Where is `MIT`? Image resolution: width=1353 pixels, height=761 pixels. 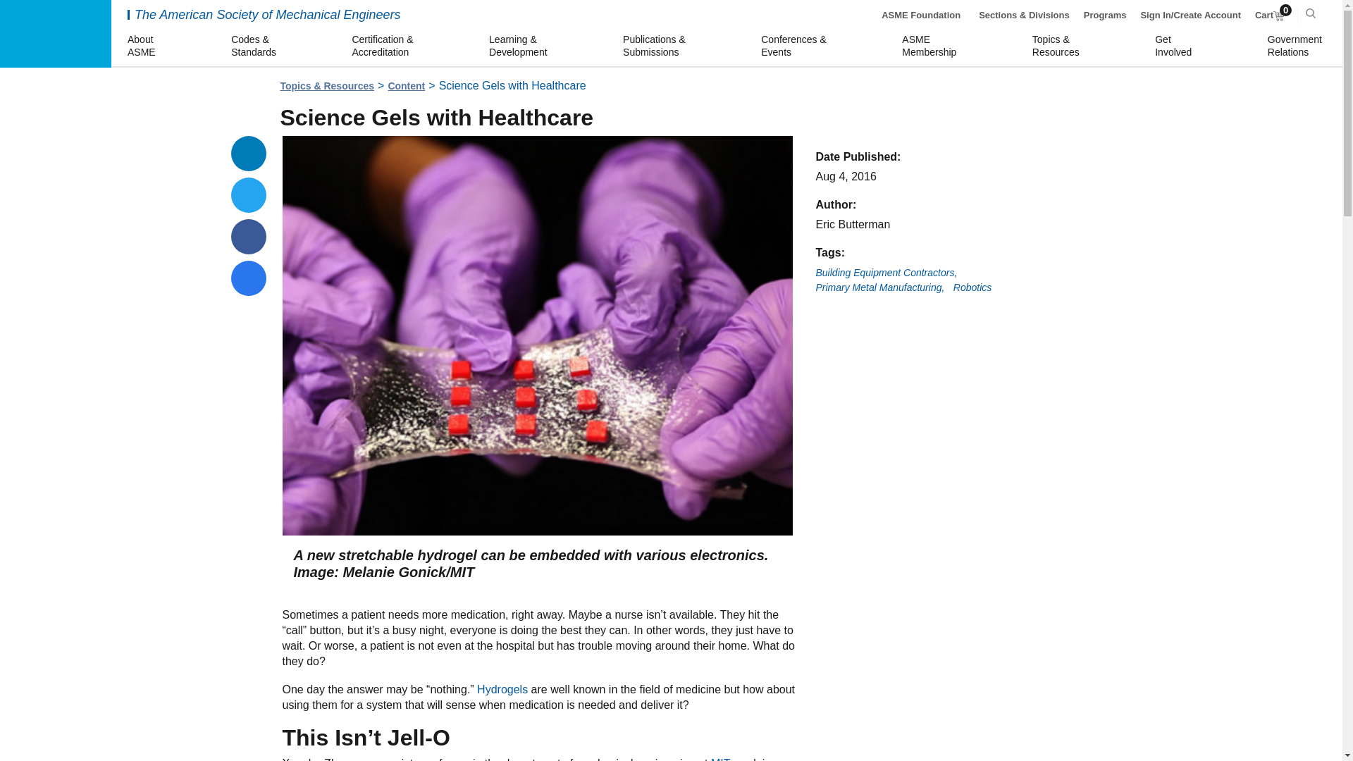 MIT is located at coordinates (720, 759).